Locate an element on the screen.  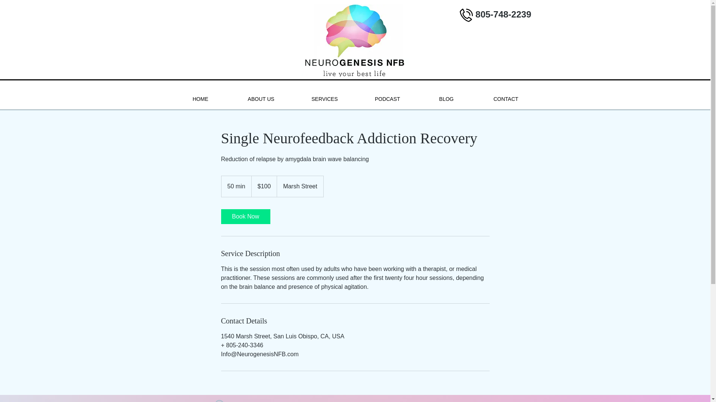
HOME is located at coordinates (200, 99).